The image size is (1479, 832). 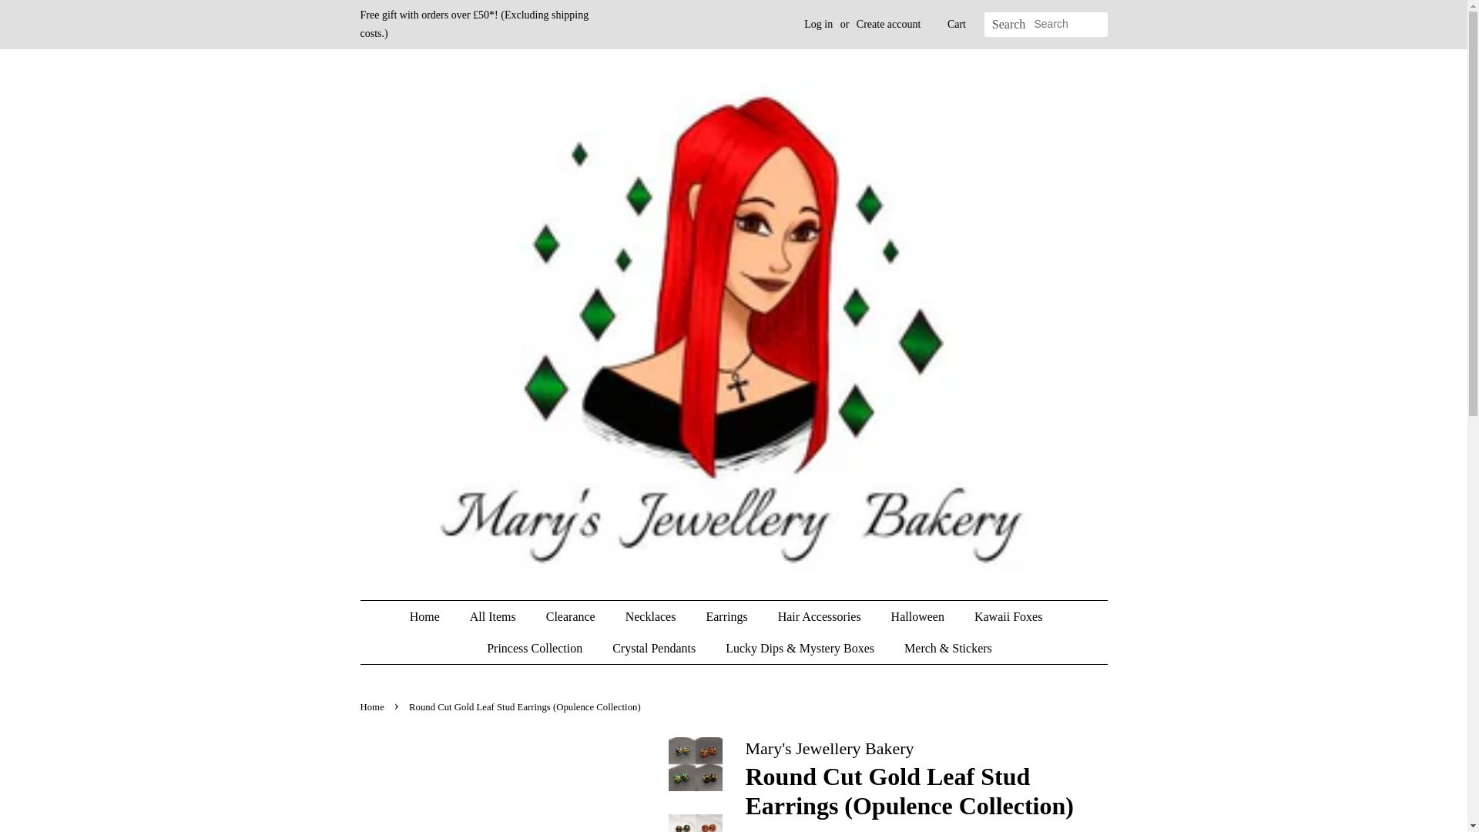 I want to click on Hair Accessories, so click(x=821, y=616).